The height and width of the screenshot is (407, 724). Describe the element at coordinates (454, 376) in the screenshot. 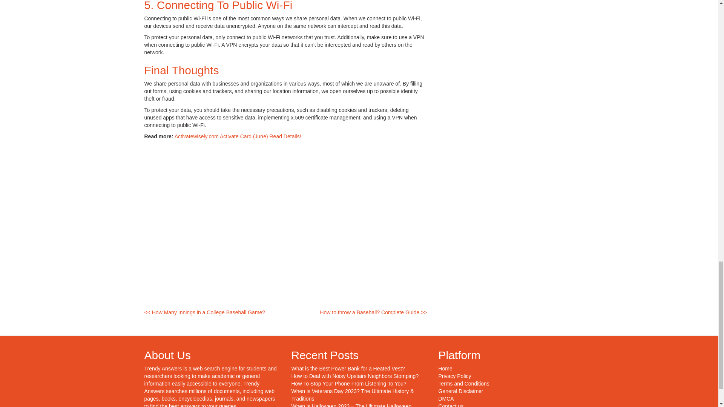

I see `Privacy Policy` at that location.